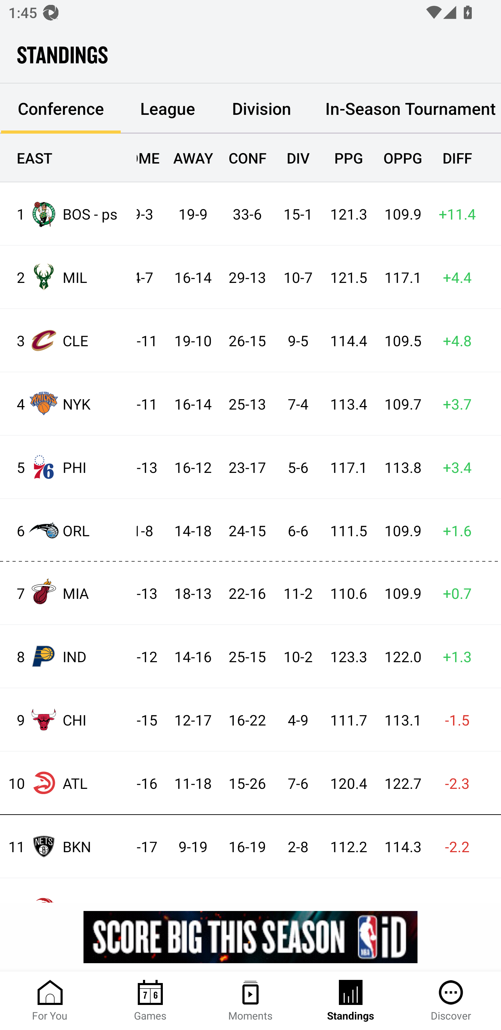  Describe the element at coordinates (68, 467) in the screenshot. I see `5 PHI` at that location.